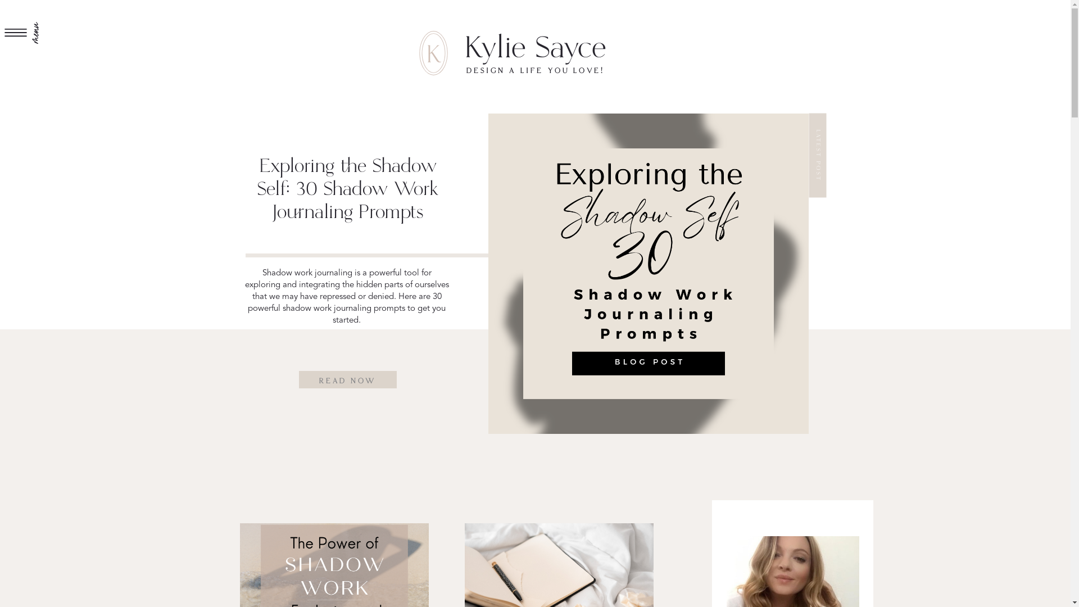  I want to click on Exploring the Shadow Self: 30 Shadow Work Journaling Prompts, so click(348, 189).